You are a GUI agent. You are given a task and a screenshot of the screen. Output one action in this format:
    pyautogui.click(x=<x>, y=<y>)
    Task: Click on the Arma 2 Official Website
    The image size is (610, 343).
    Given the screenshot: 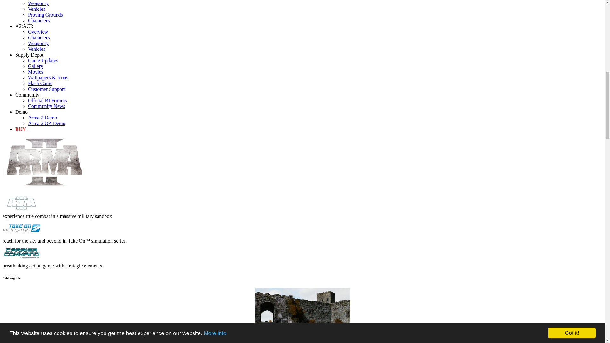 What is the action you would take?
    pyautogui.click(x=44, y=183)
    